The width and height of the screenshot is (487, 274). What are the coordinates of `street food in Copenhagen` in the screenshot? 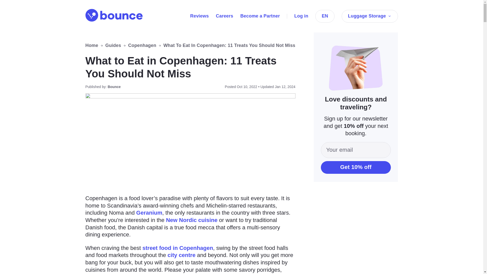 It's located at (178, 248).